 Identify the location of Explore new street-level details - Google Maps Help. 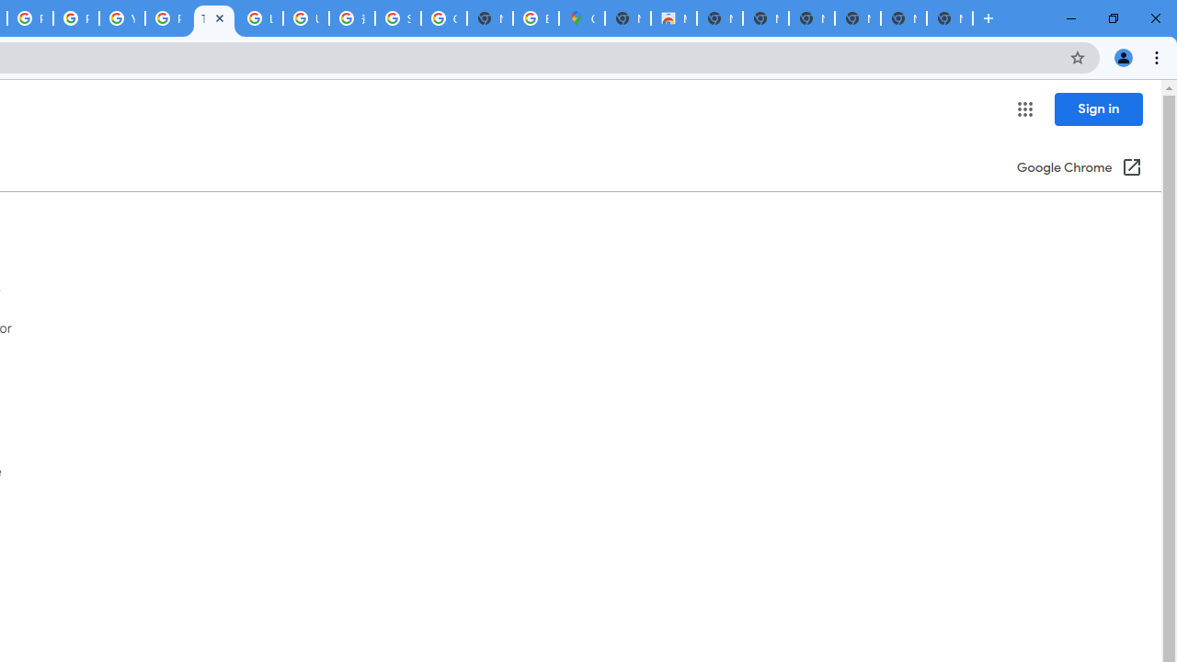
(535, 18).